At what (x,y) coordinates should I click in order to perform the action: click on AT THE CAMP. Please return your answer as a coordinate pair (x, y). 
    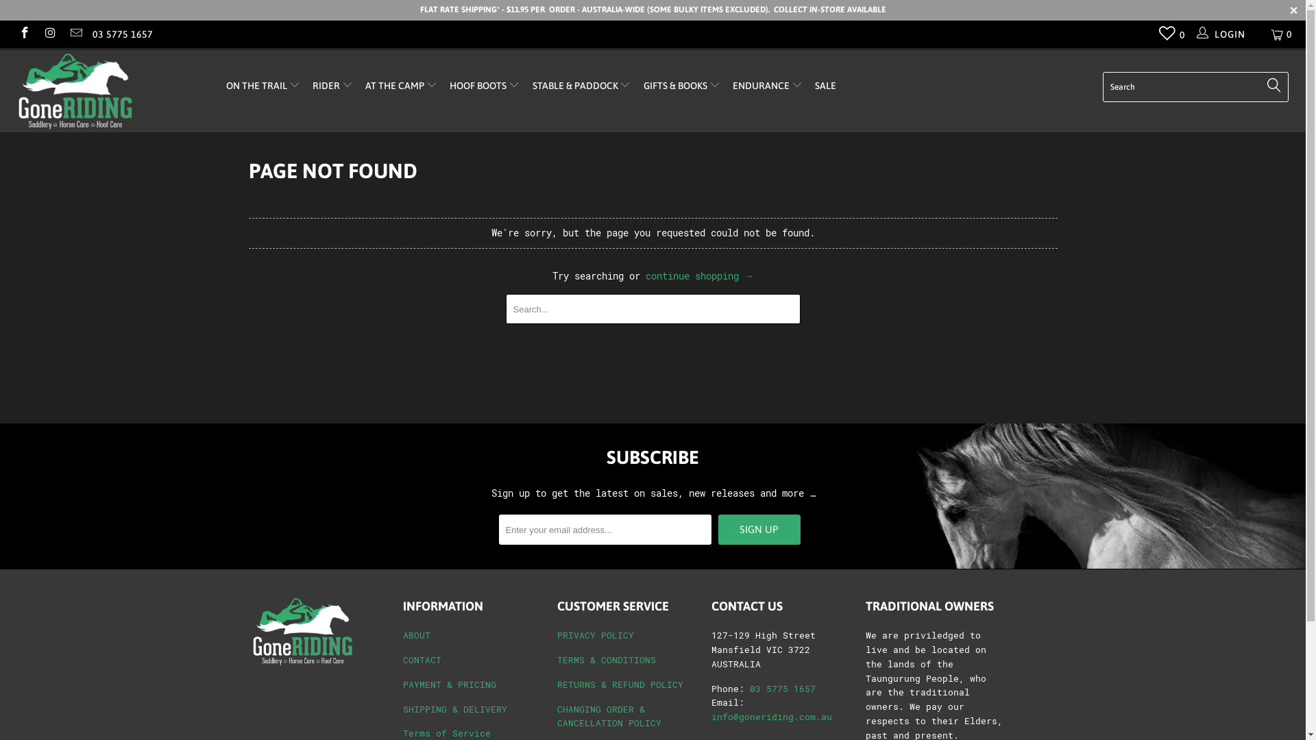
    Looking at the image, I should click on (402, 86).